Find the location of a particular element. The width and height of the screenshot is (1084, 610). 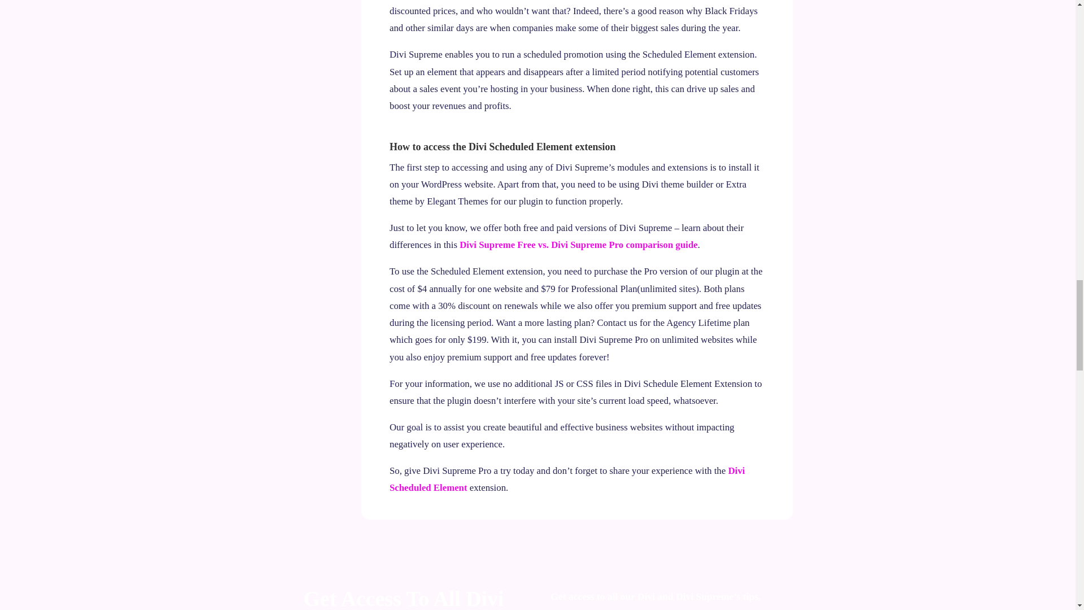

Divi Scheduled Element is located at coordinates (567, 479).